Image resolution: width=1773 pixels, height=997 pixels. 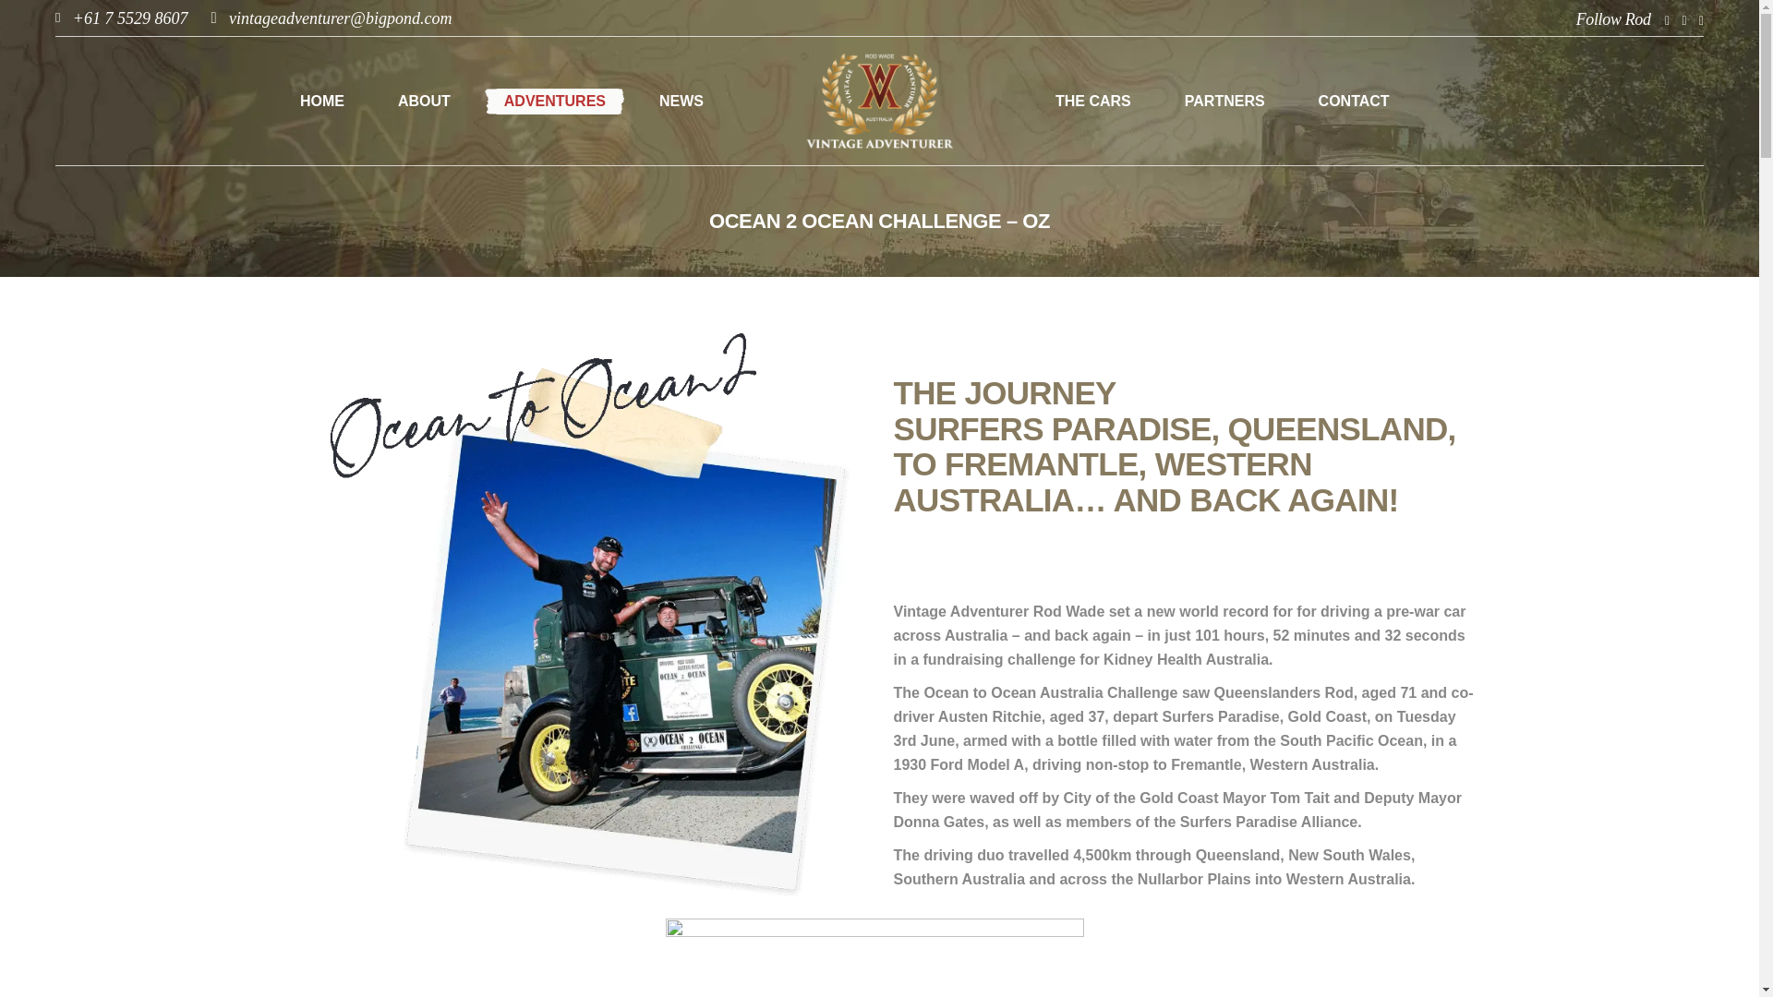 I want to click on ADVENTURES, so click(x=554, y=102).